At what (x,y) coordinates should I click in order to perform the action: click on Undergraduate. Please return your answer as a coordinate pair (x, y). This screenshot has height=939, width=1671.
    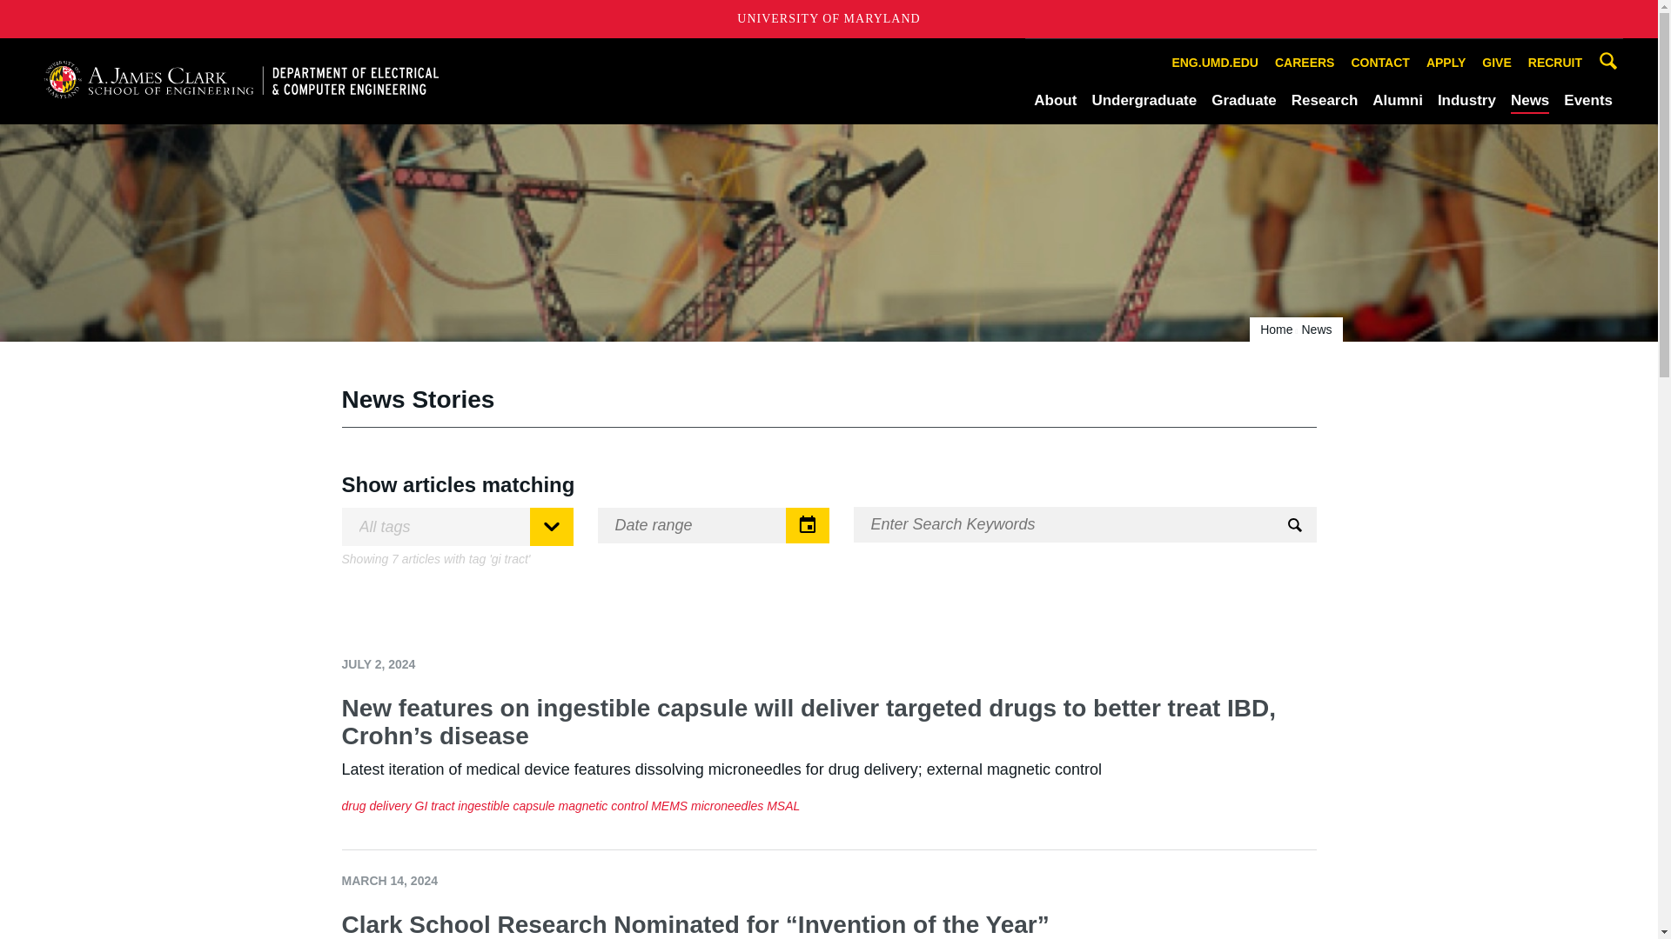
    Looking at the image, I should click on (1144, 100).